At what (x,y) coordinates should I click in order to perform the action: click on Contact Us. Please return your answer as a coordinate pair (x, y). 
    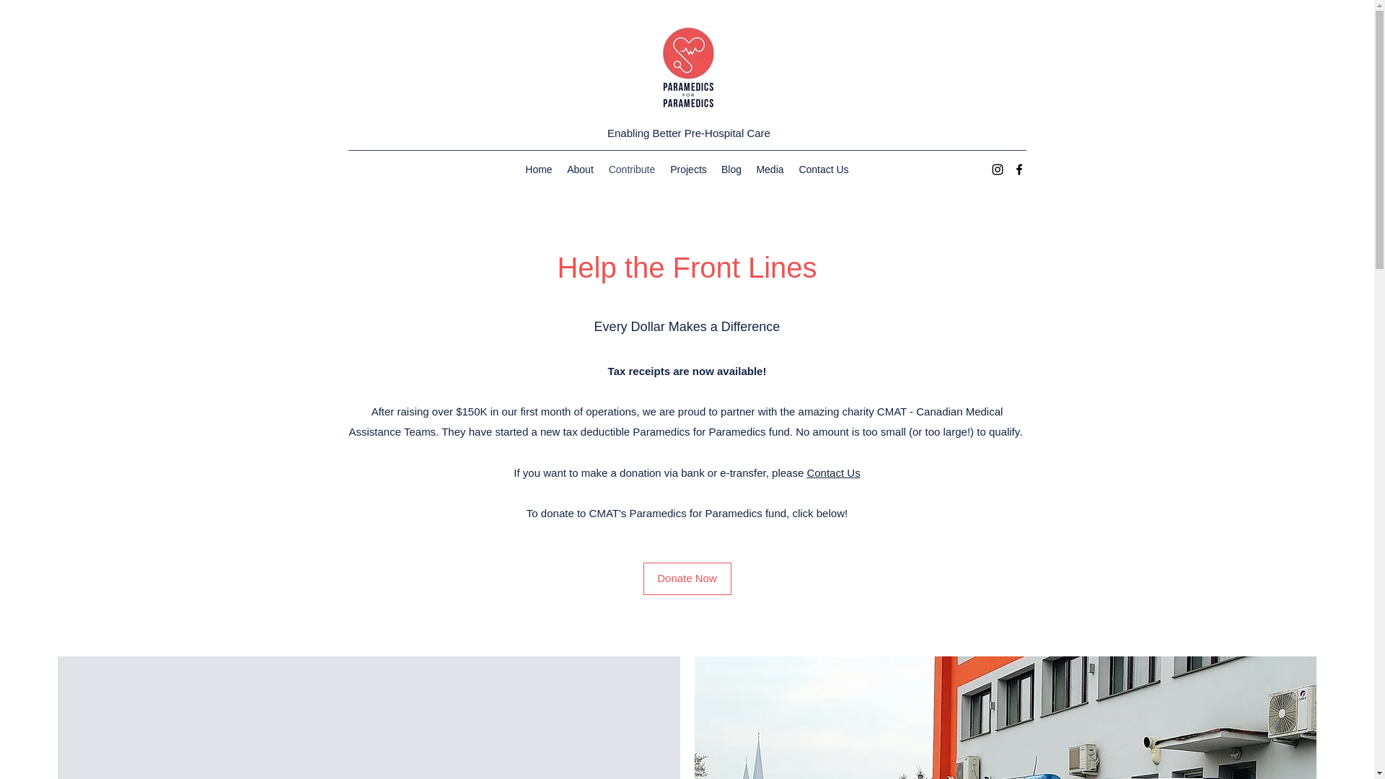
    Looking at the image, I should click on (823, 169).